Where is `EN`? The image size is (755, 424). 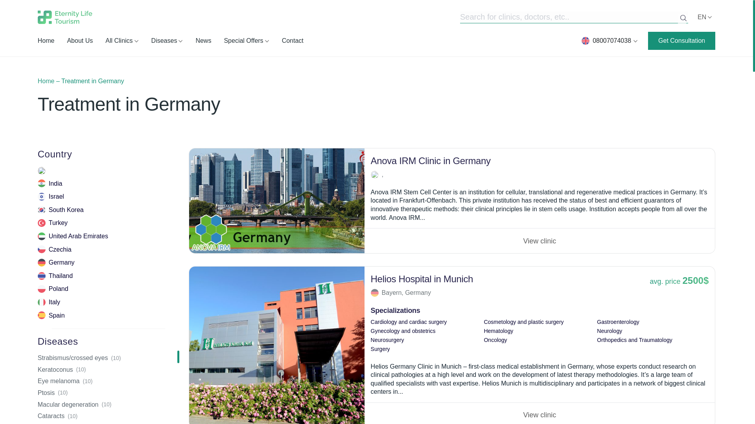 EN is located at coordinates (704, 17).